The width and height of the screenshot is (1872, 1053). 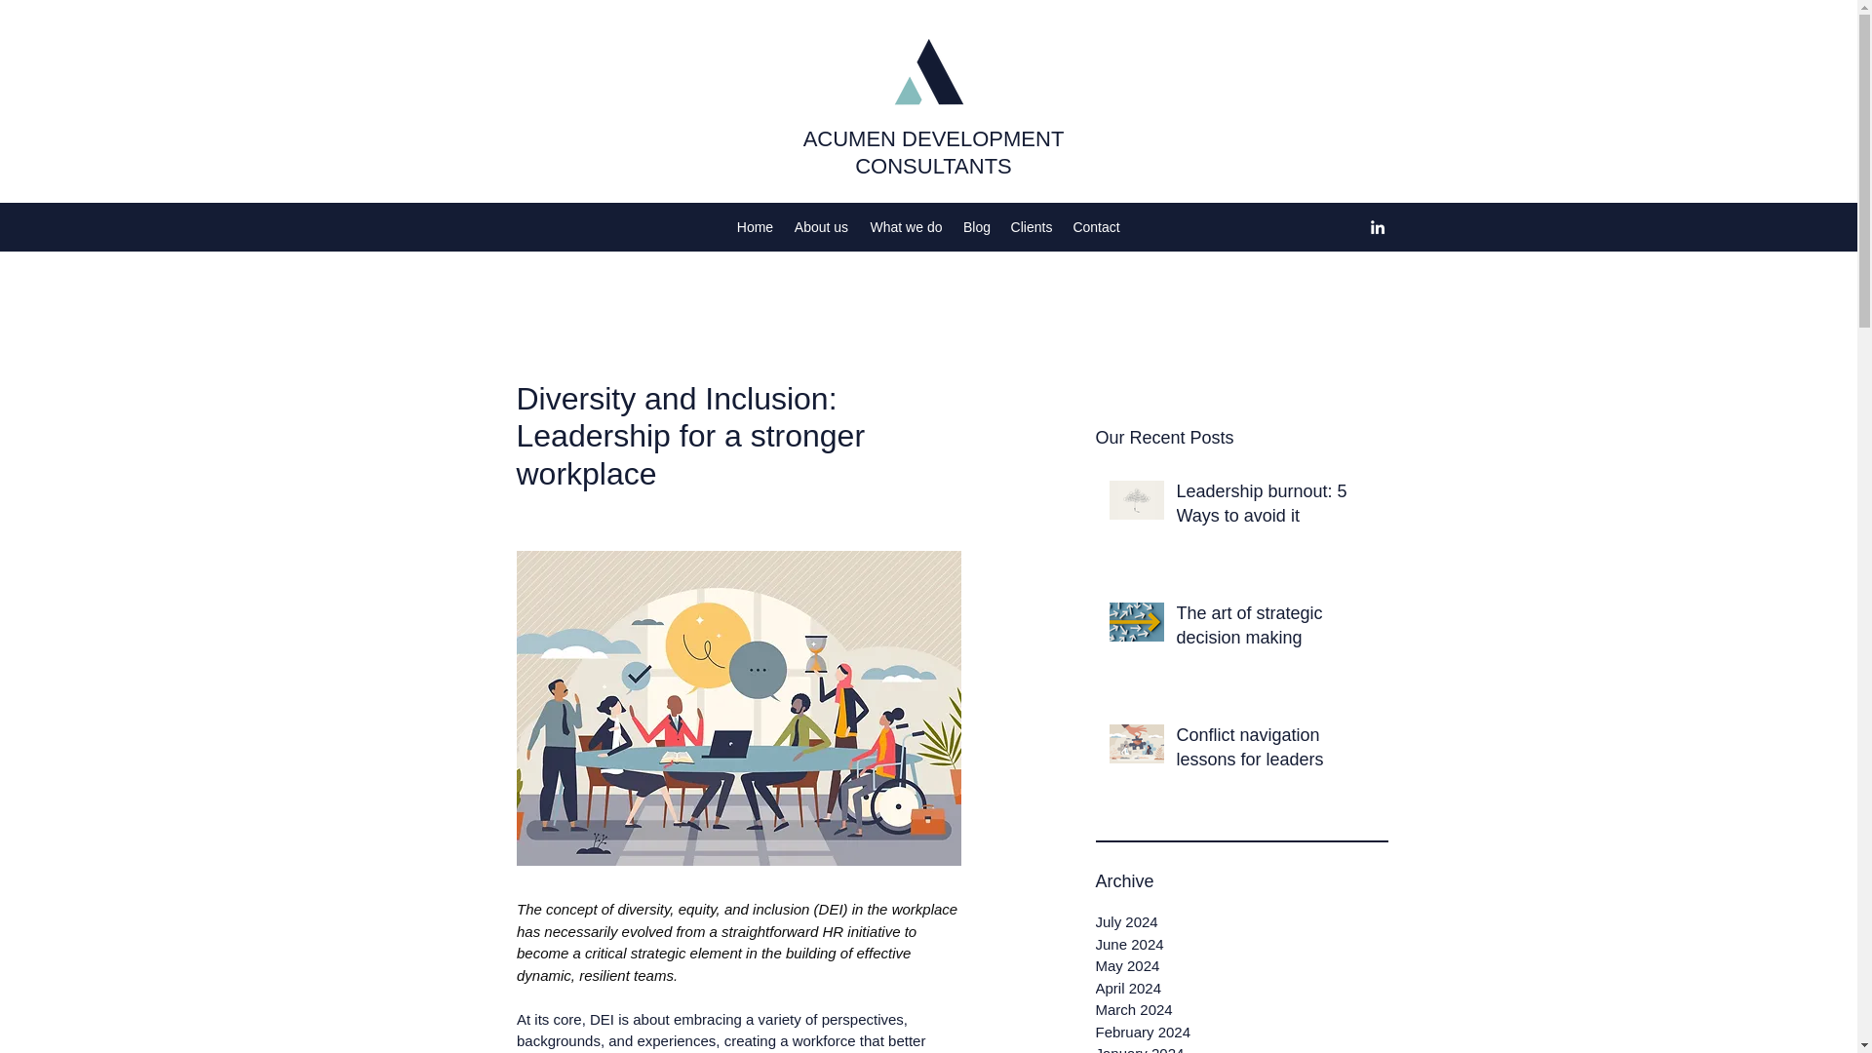 I want to click on Leadership burnout: 5 Ways to avoid it, so click(x=1275, y=507).